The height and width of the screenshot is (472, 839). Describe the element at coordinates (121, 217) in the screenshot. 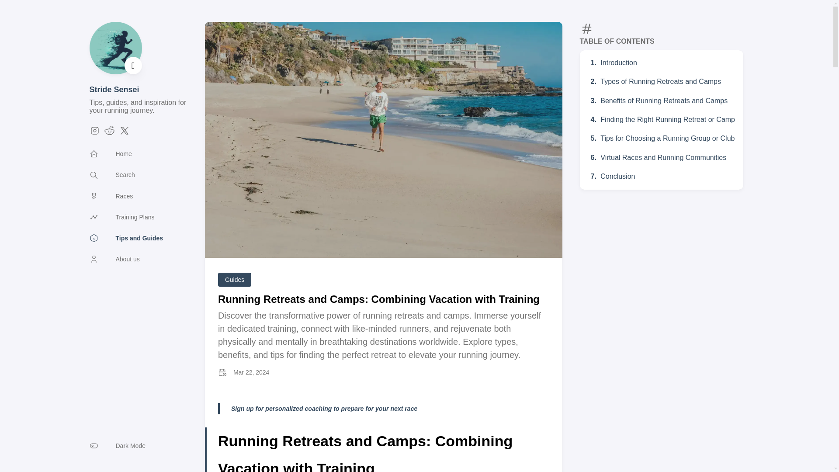

I see `Training Plans` at that location.